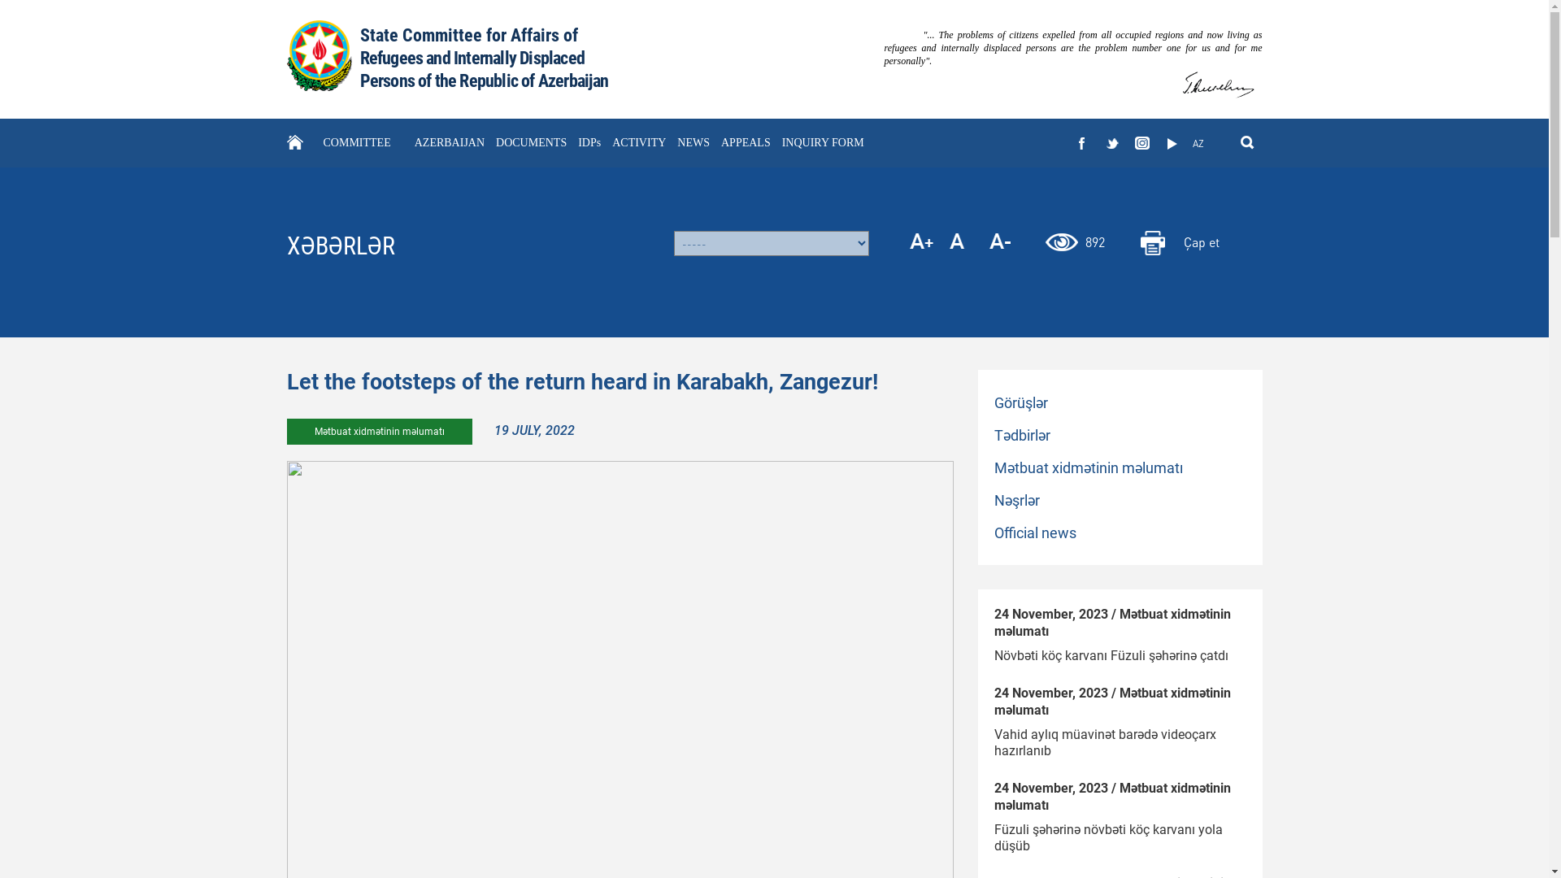 The image size is (1561, 878). What do you see at coordinates (823, 143) in the screenshot?
I see `INQUIRY FORM` at bounding box center [823, 143].